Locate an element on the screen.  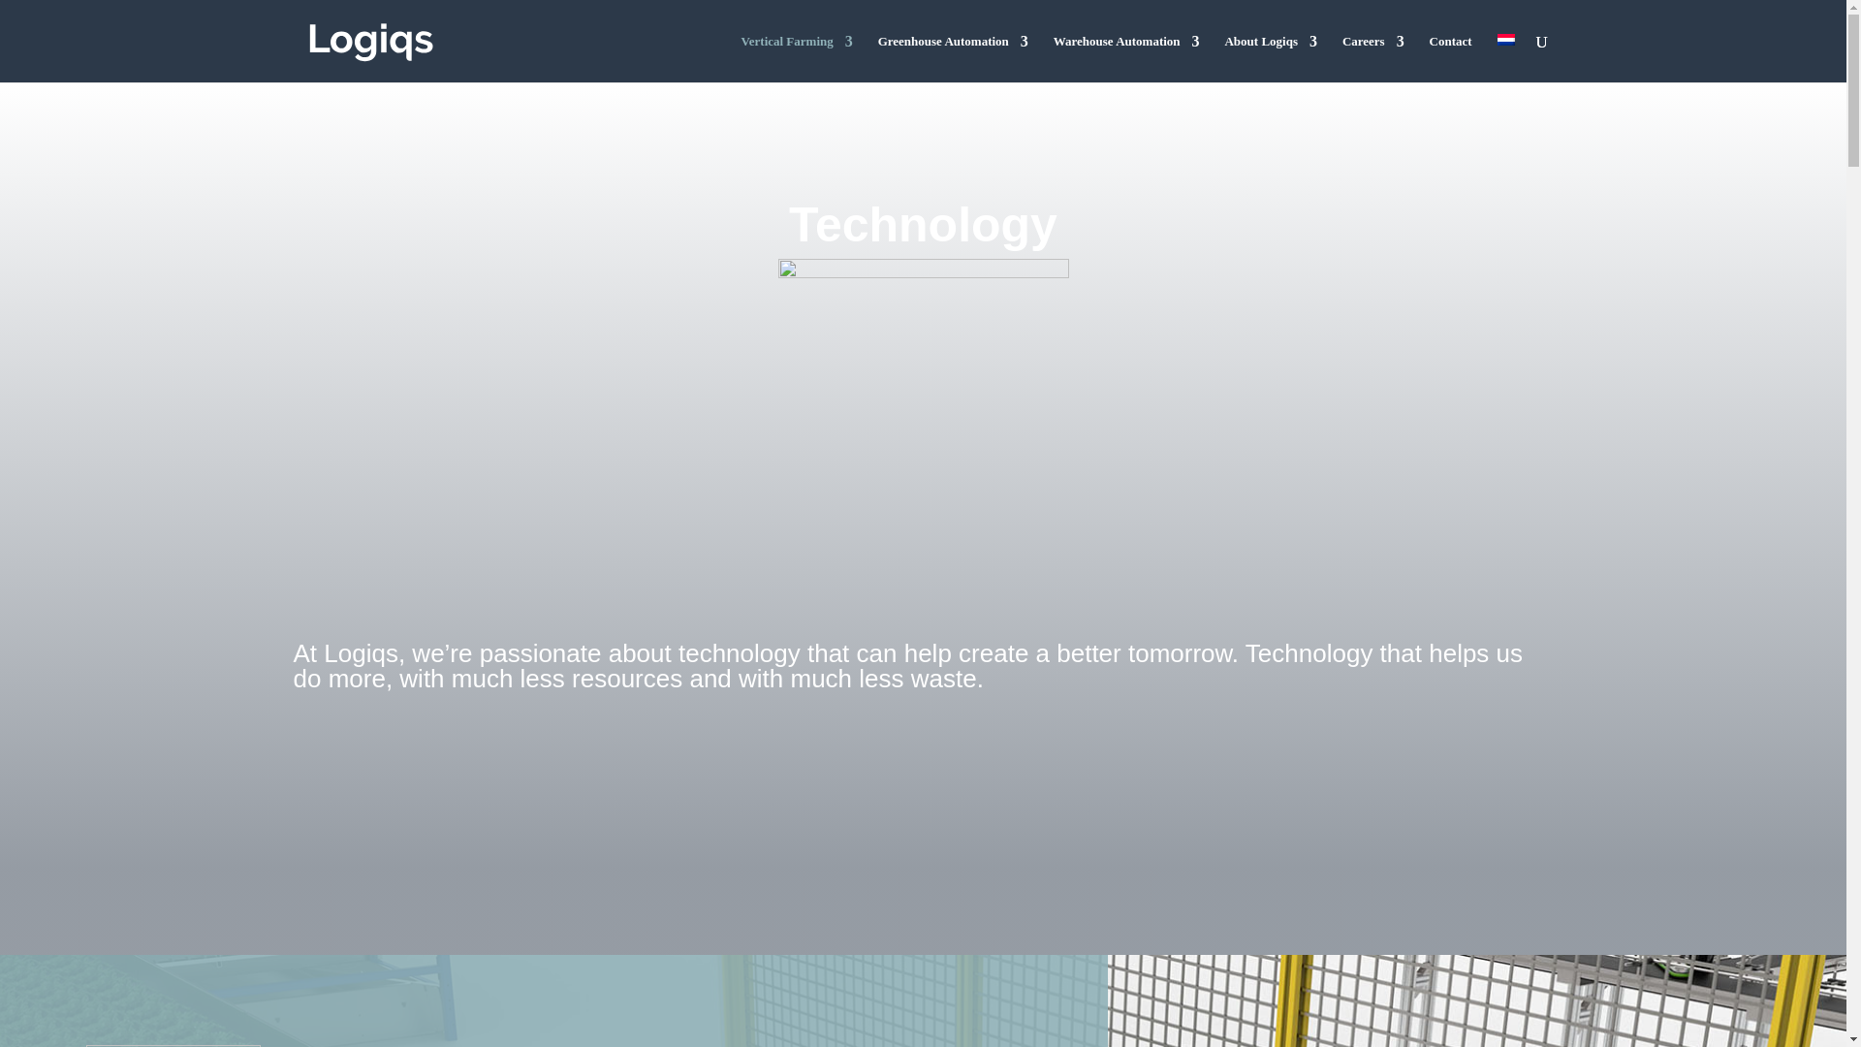
About Logiqs is located at coordinates (1271, 58).